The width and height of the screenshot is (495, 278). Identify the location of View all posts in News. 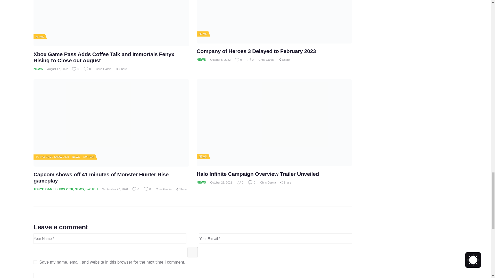
(76, 157).